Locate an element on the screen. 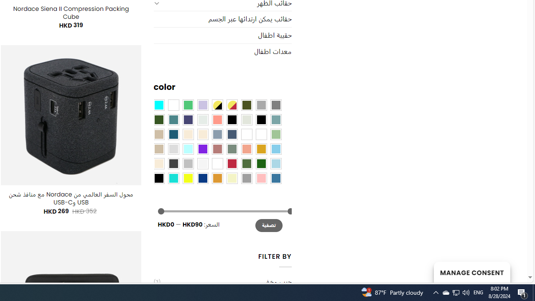  Emerald Green is located at coordinates (188, 105).